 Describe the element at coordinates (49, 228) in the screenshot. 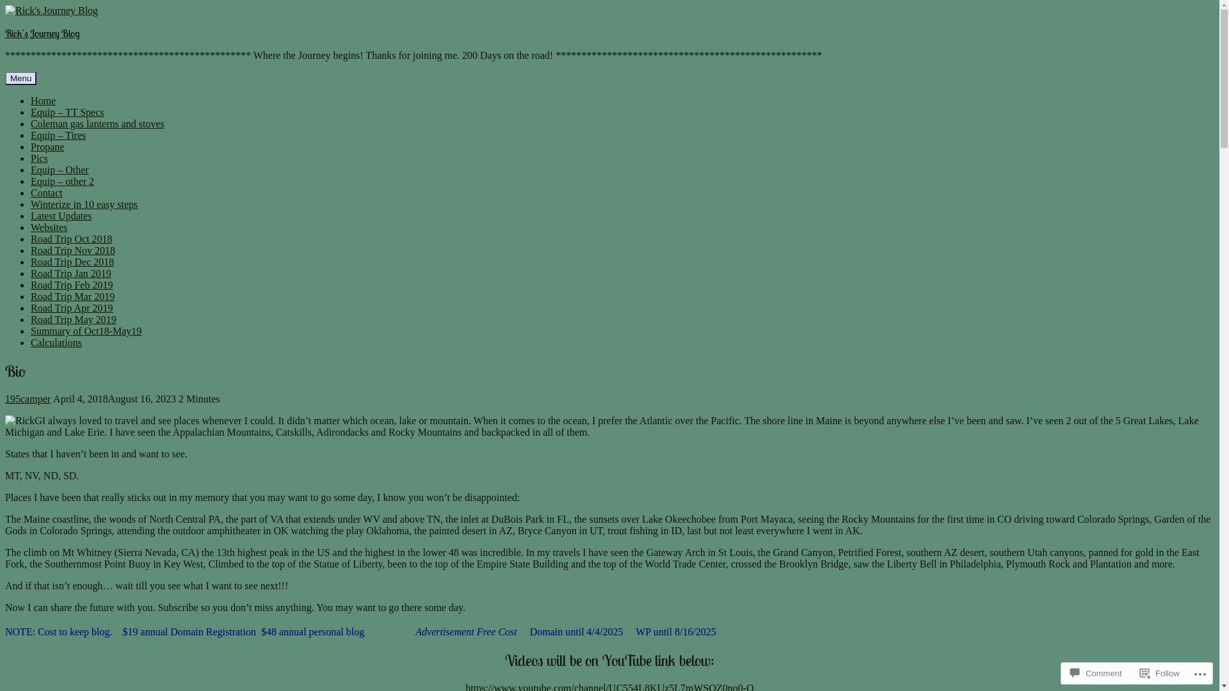

I see `Websites` at that location.